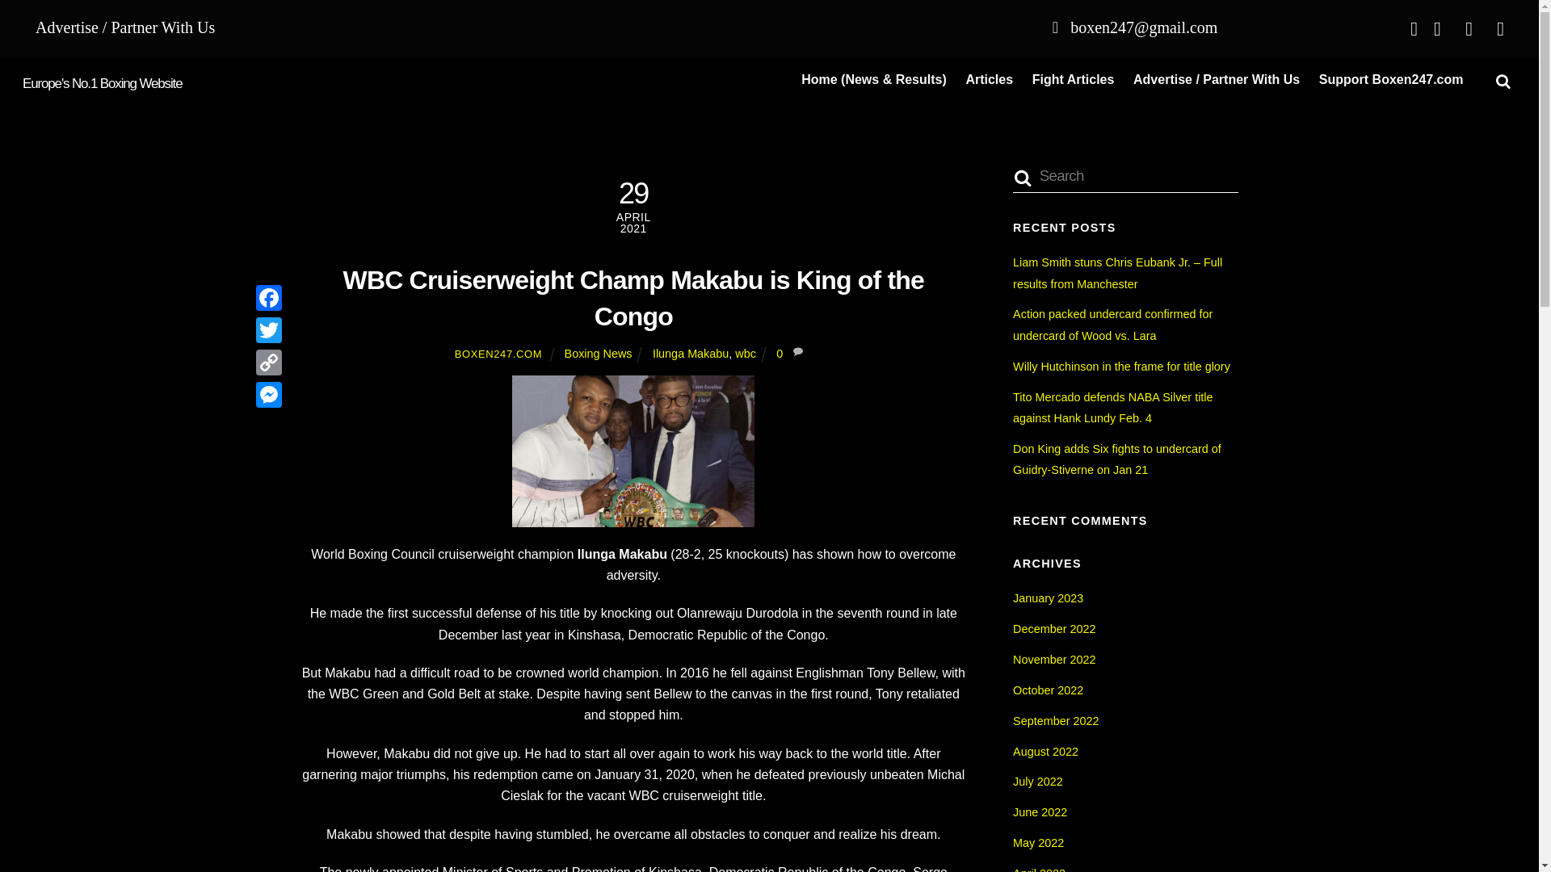 The image size is (1551, 872). I want to click on WBC Cruiserweight Champ Makabu is King of the Congo, so click(633, 299).